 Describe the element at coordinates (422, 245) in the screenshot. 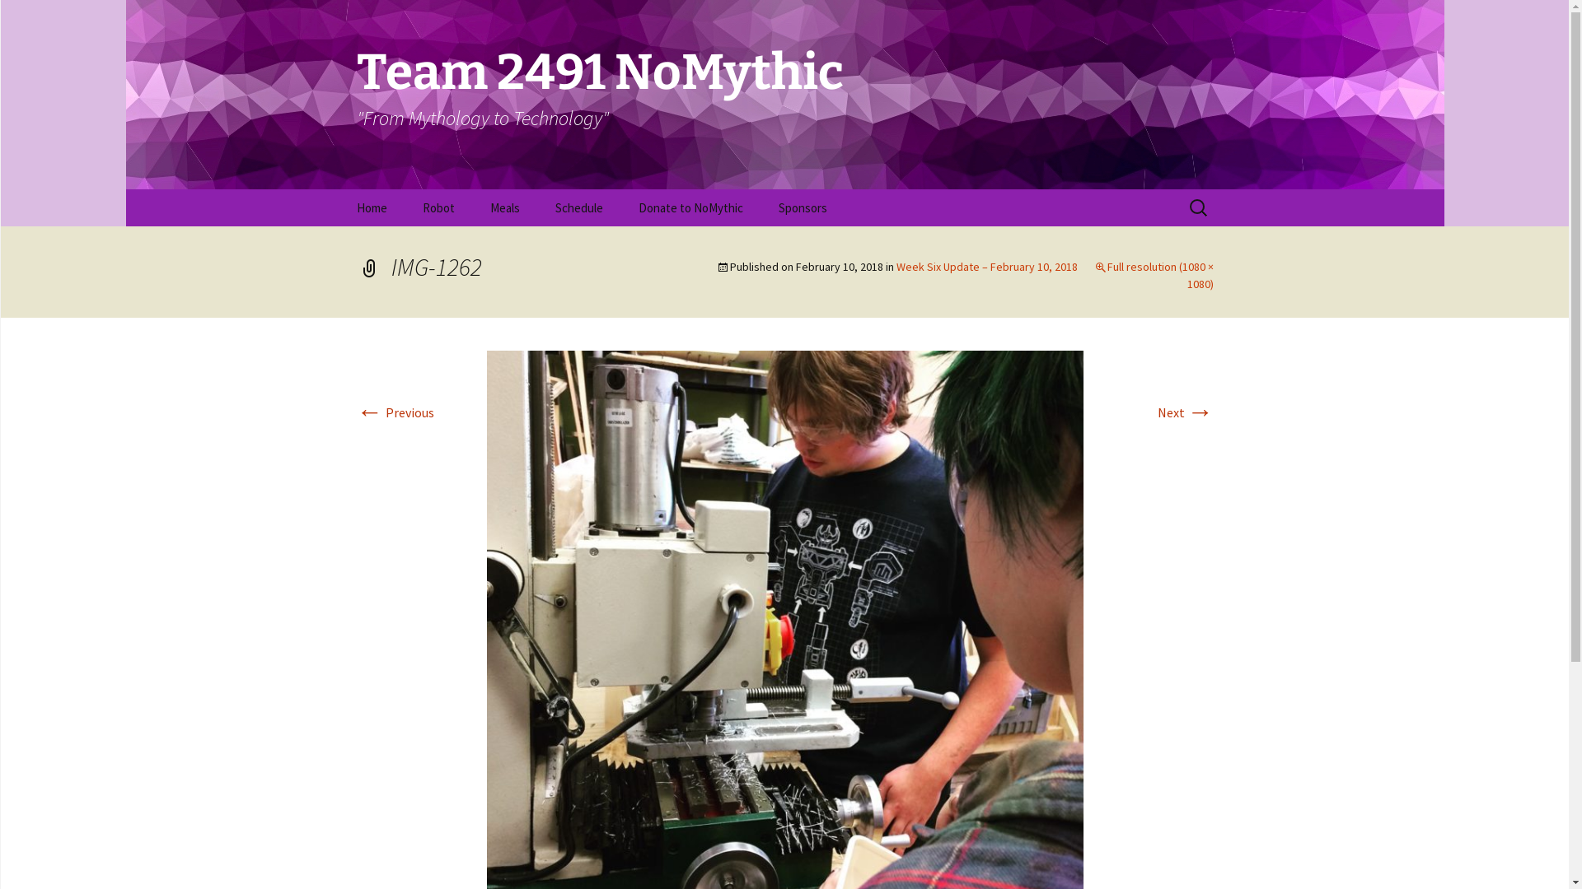

I see `About Us` at that location.